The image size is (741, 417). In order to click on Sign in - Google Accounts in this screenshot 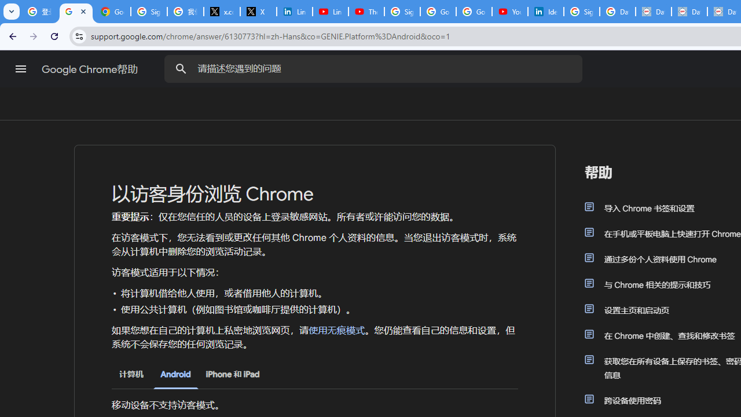, I will do `click(402, 12)`.